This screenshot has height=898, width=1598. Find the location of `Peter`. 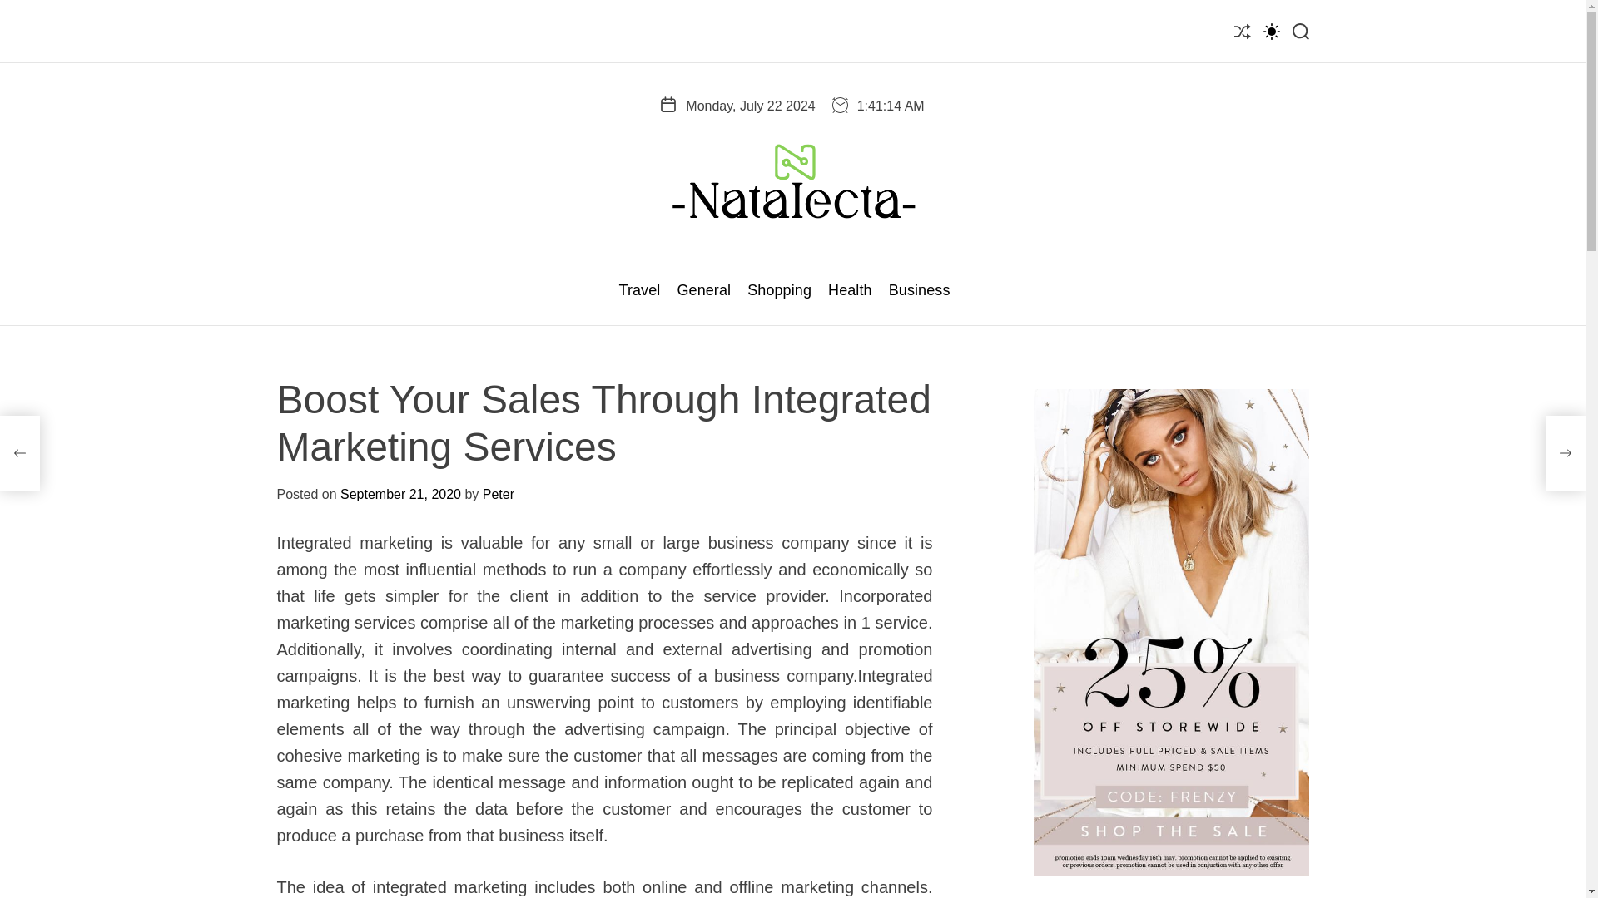

Peter is located at coordinates (498, 494).